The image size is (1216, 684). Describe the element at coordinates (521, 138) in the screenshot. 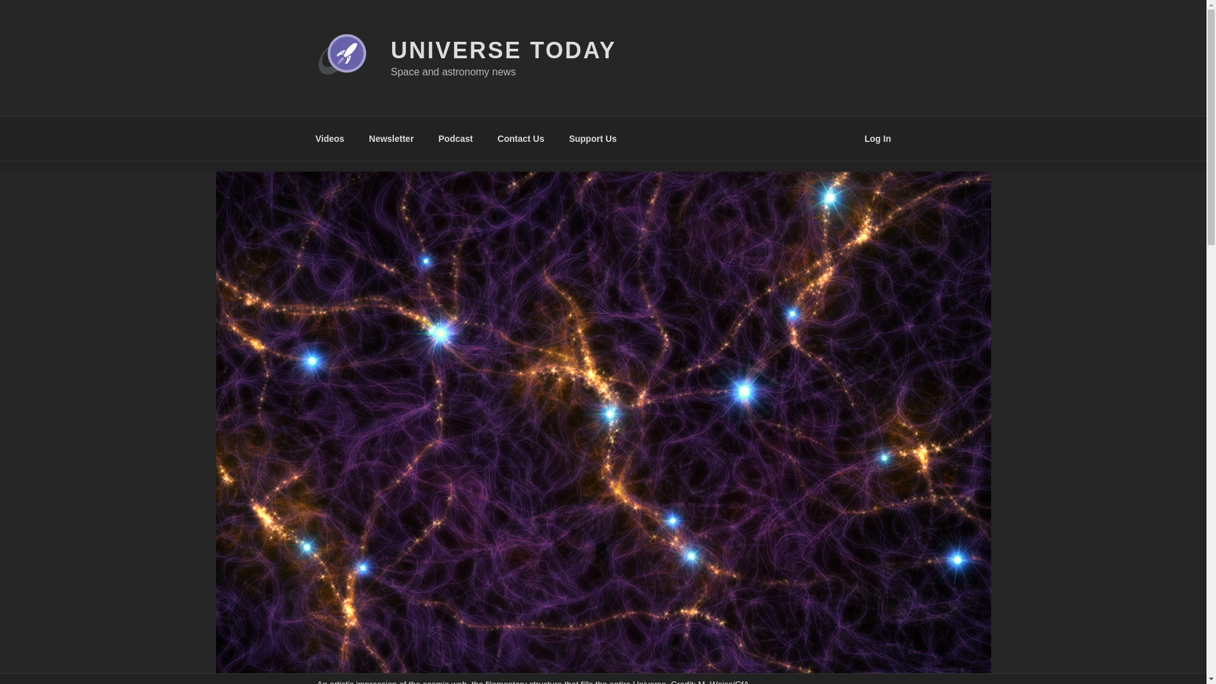

I see `Contact Us` at that location.